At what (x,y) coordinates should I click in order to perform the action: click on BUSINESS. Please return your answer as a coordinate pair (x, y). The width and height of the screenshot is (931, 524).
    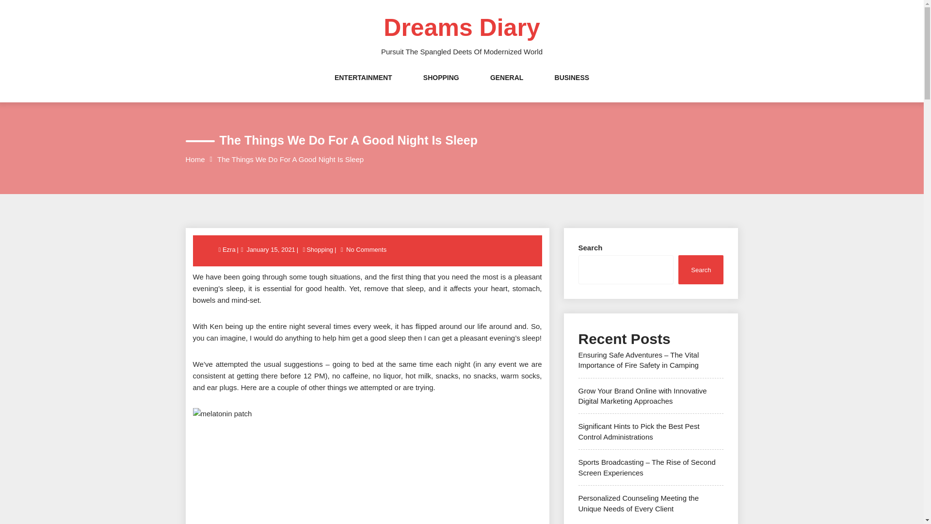
    Looking at the image, I should click on (572, 87).